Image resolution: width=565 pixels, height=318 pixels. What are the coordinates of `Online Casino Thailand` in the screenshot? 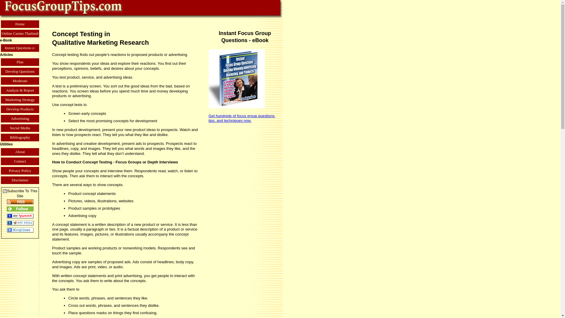 It's located at (20, 34).